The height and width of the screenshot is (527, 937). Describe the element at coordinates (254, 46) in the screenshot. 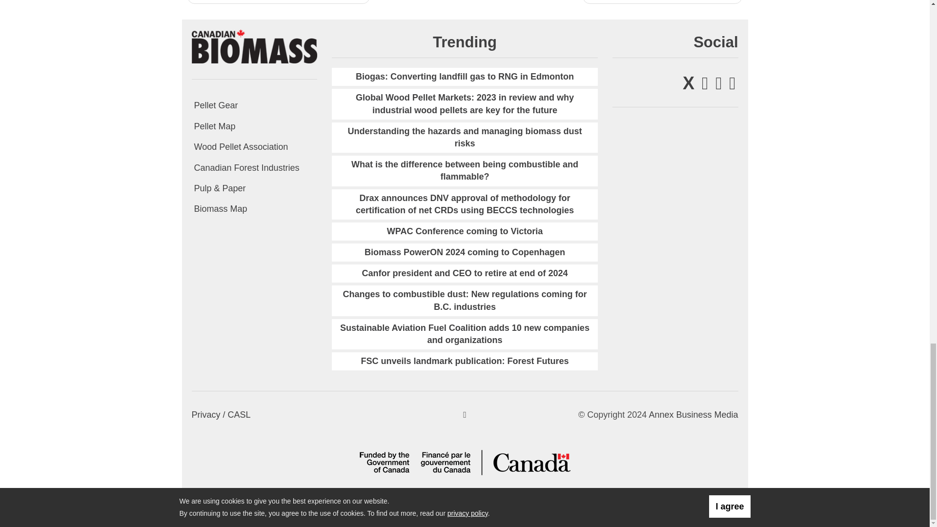

I see `Canadian Biomass Magazine` at that location.